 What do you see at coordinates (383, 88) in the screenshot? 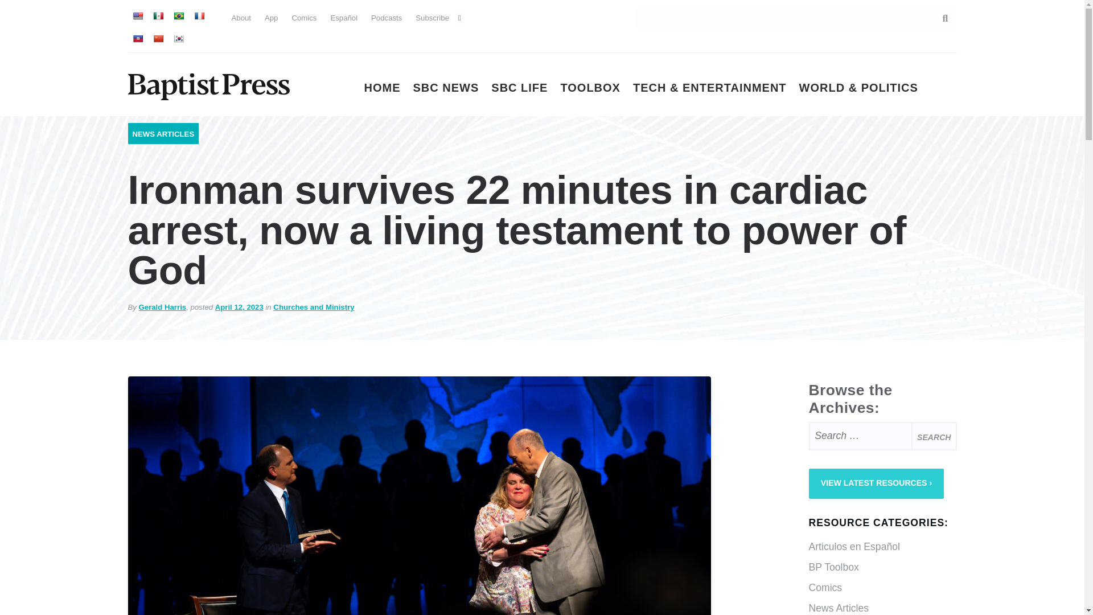
I see `HOME` at bounding box center [383, 88].